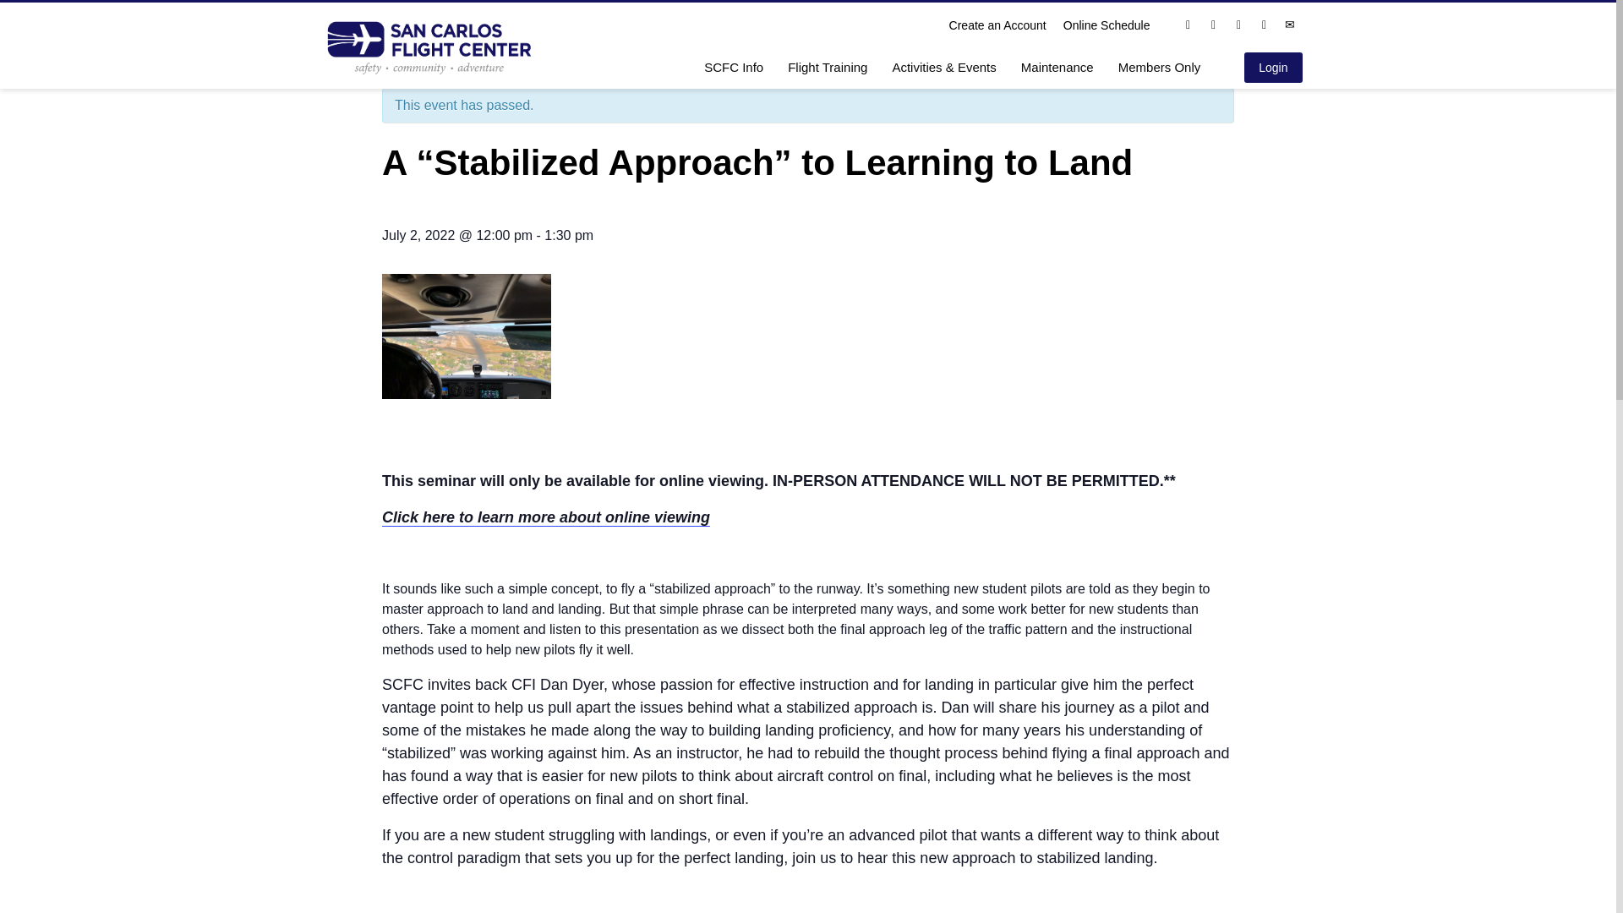 The height and width of the screenshot is (913, 1623). Describe the element at coordinates (1107, 25) in the screenshot. I see `Online Schedule` at that location.